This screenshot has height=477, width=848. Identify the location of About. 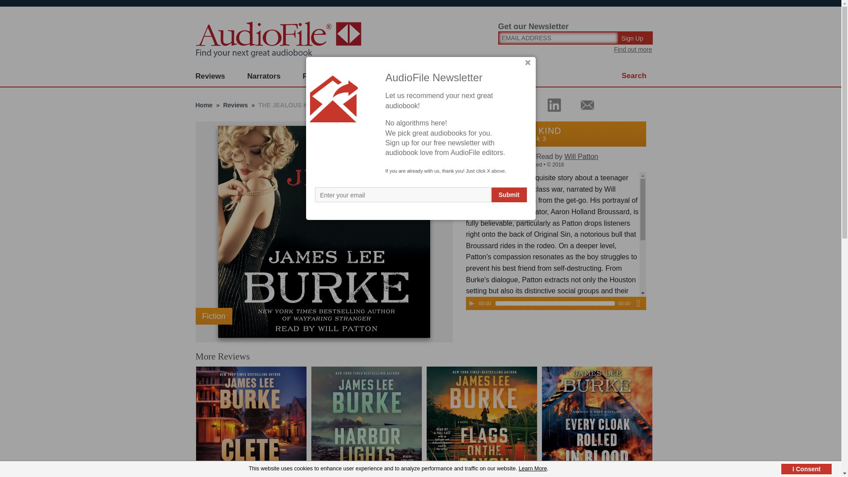
(424, 76).